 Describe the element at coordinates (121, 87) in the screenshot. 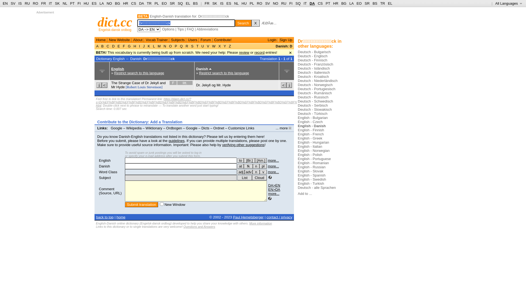

I see `Hyde` at that location.